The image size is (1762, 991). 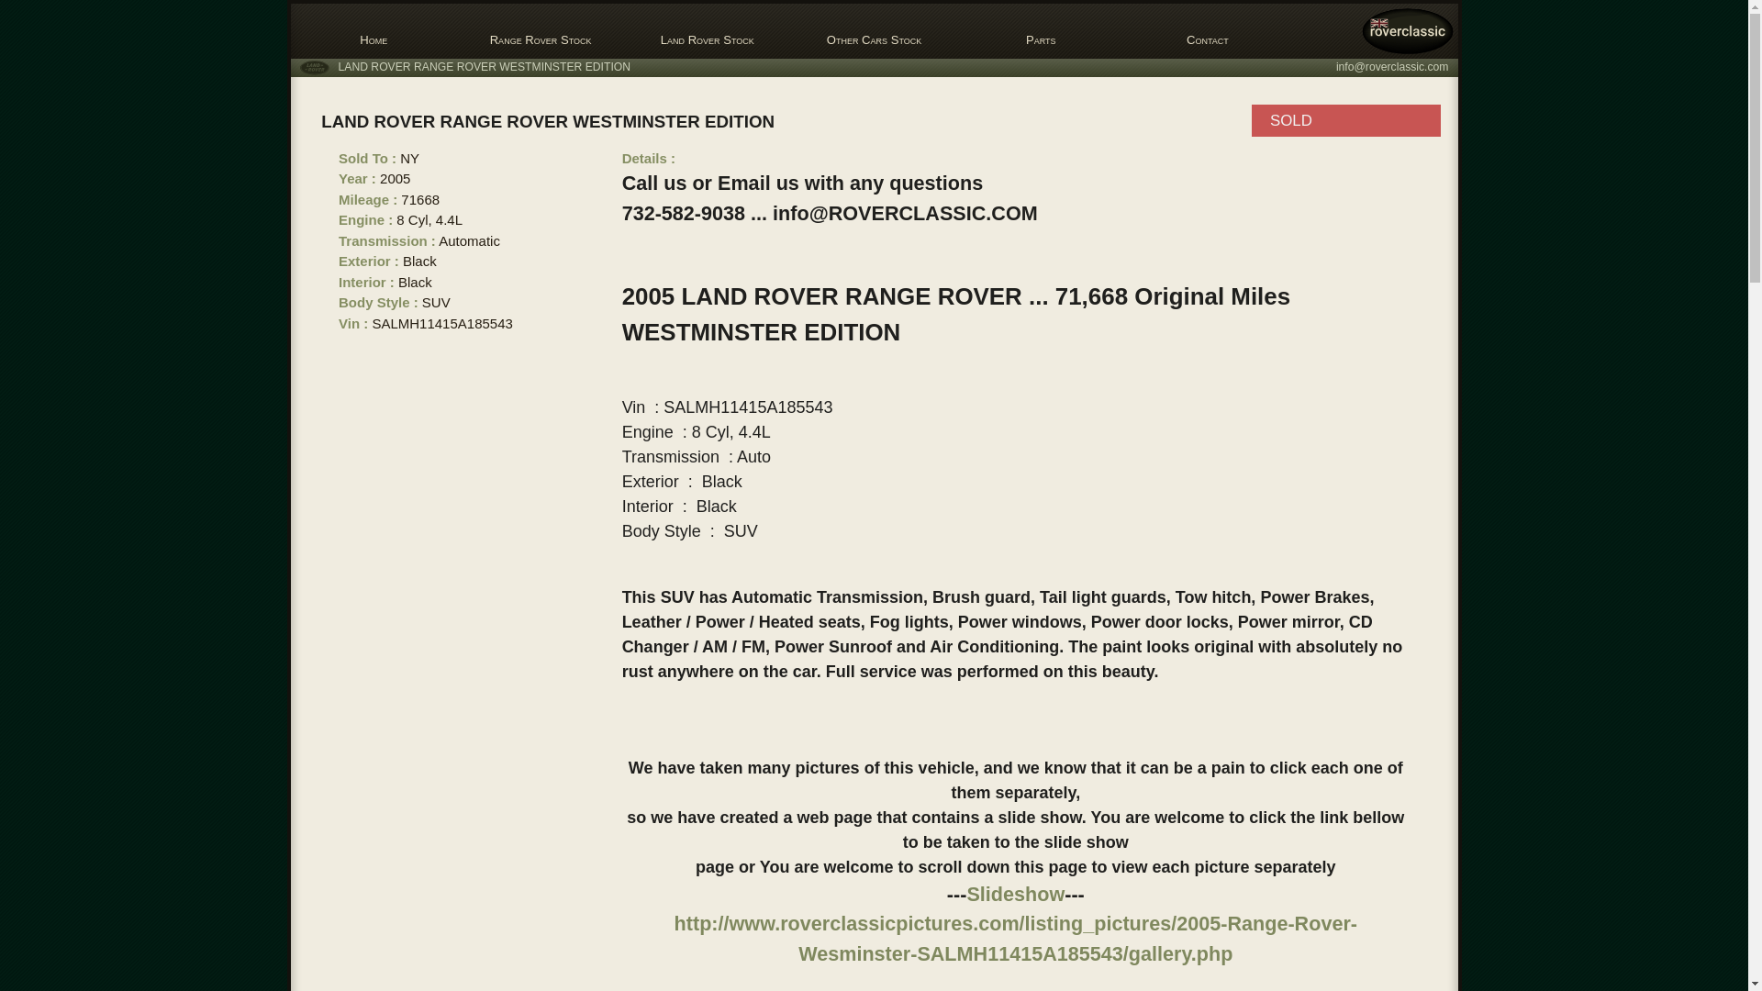 What do you see at coordinates (540, 31) in the screenshot?
I see `Range Rover Stock` at bounding box center [540, 31].